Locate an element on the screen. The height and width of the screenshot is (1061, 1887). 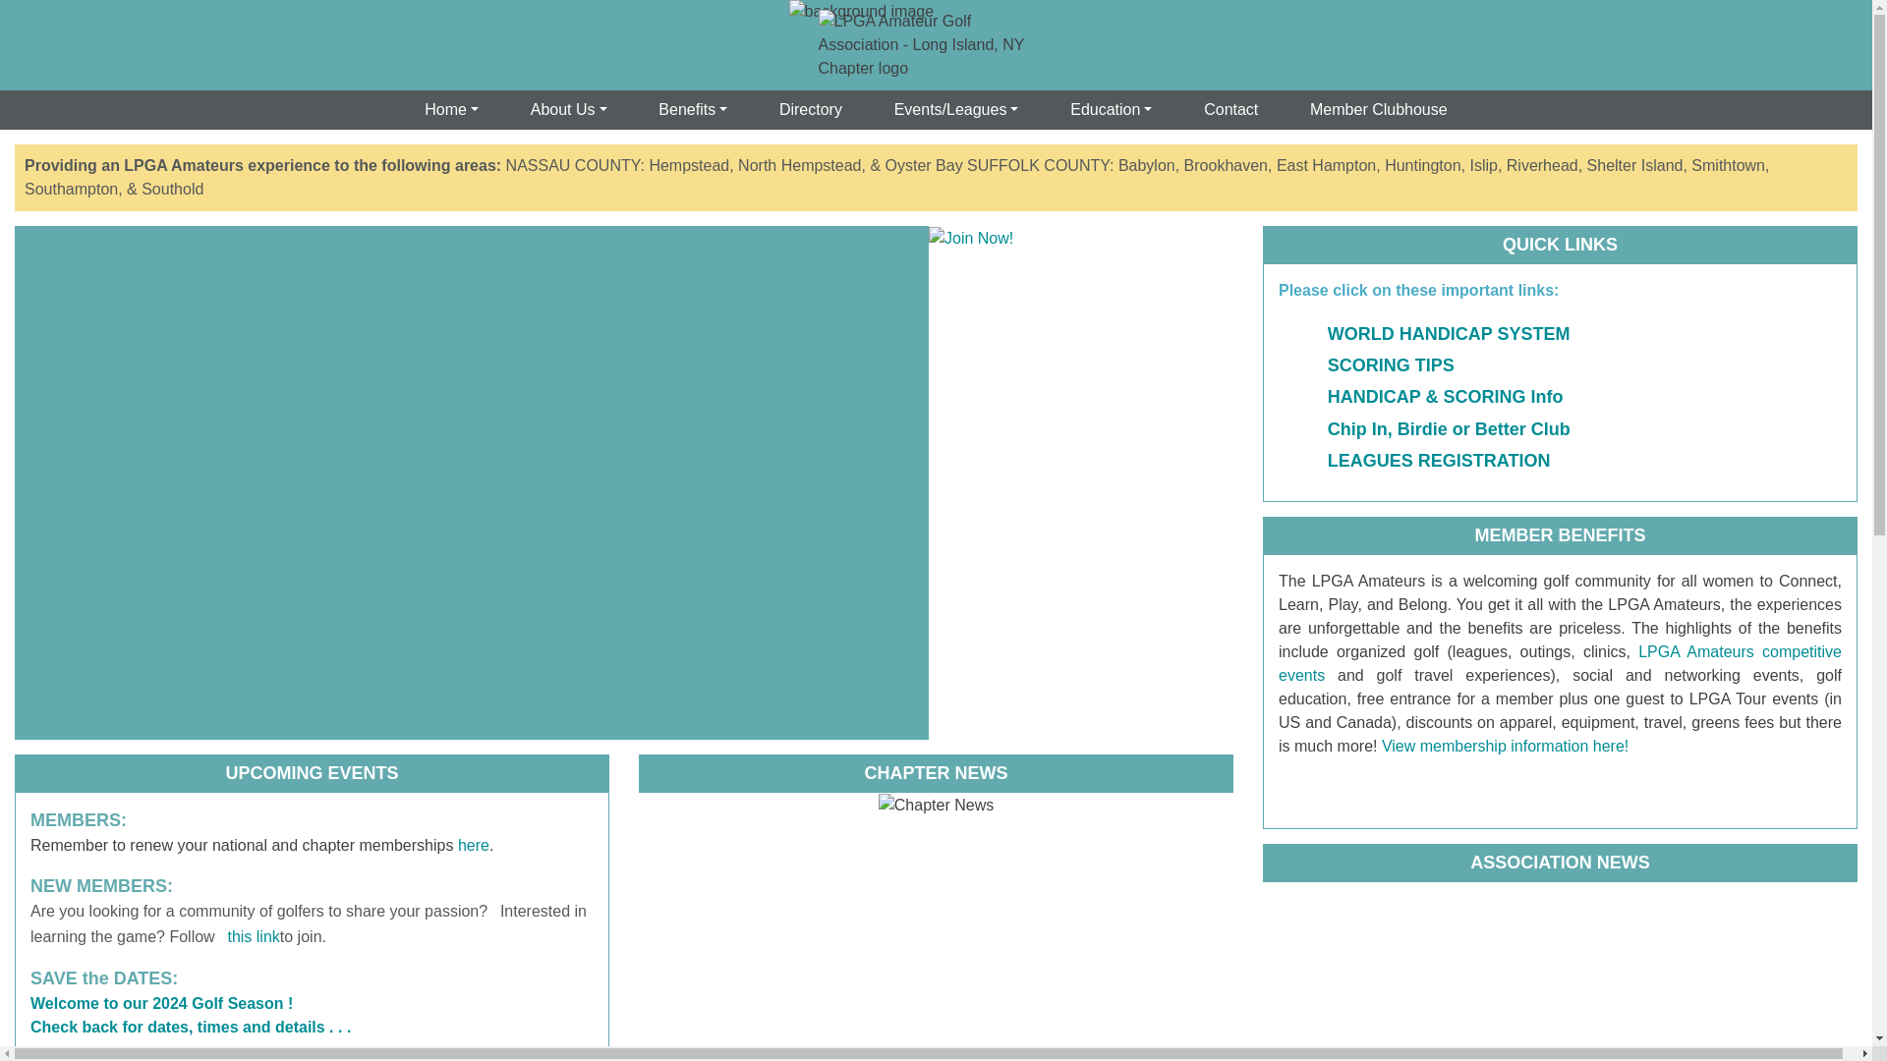
Directory is located at coordinates (811, 109).